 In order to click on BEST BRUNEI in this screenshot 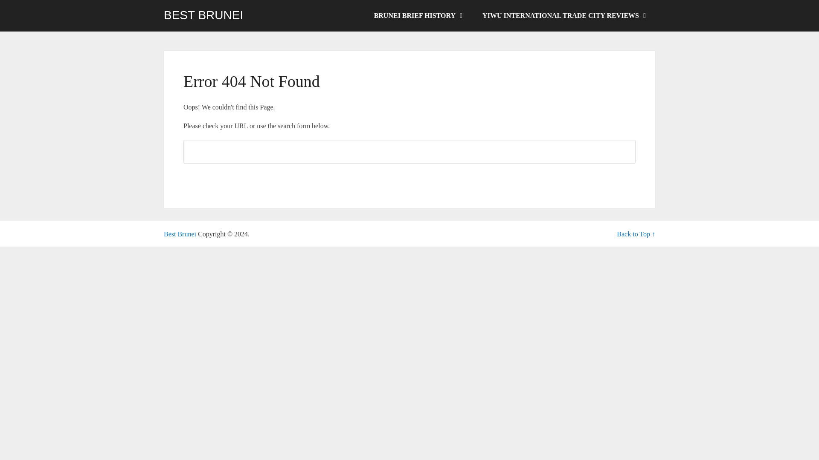, I will do `click(203, 15)`.